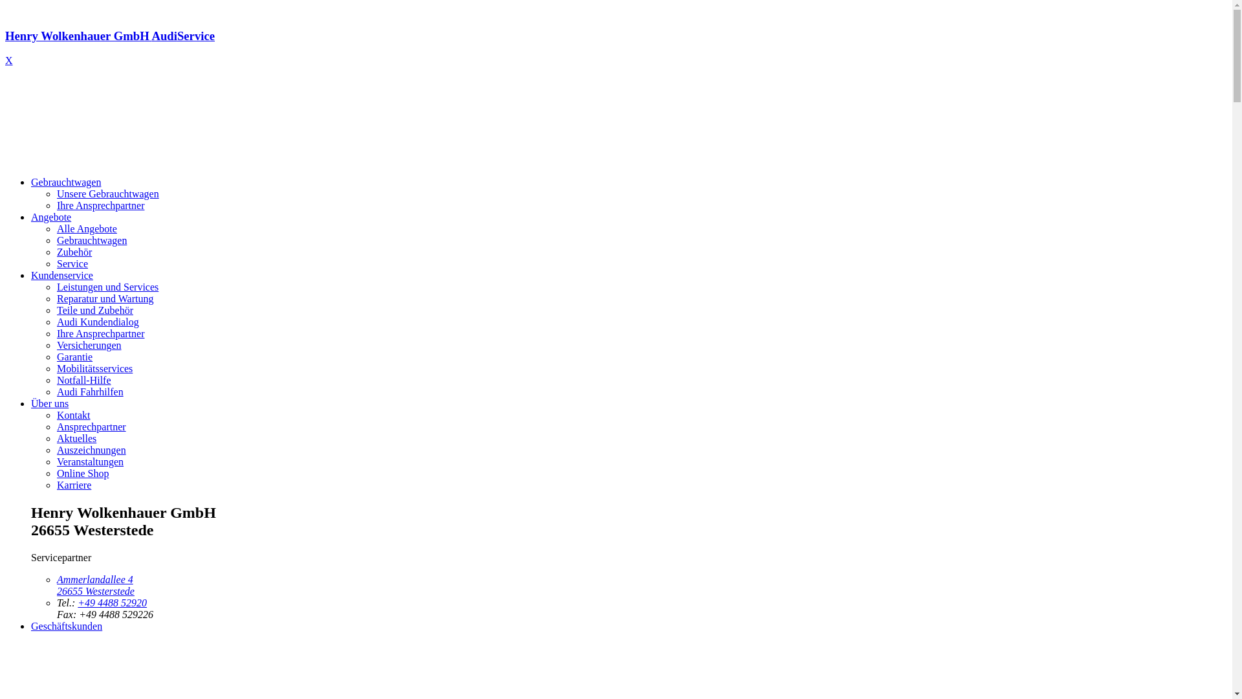 This screenshot has height=699, width=1242. Describe the element at coordinates (87, 229) in the screenshot. I see `Alle Angebote` at that location.